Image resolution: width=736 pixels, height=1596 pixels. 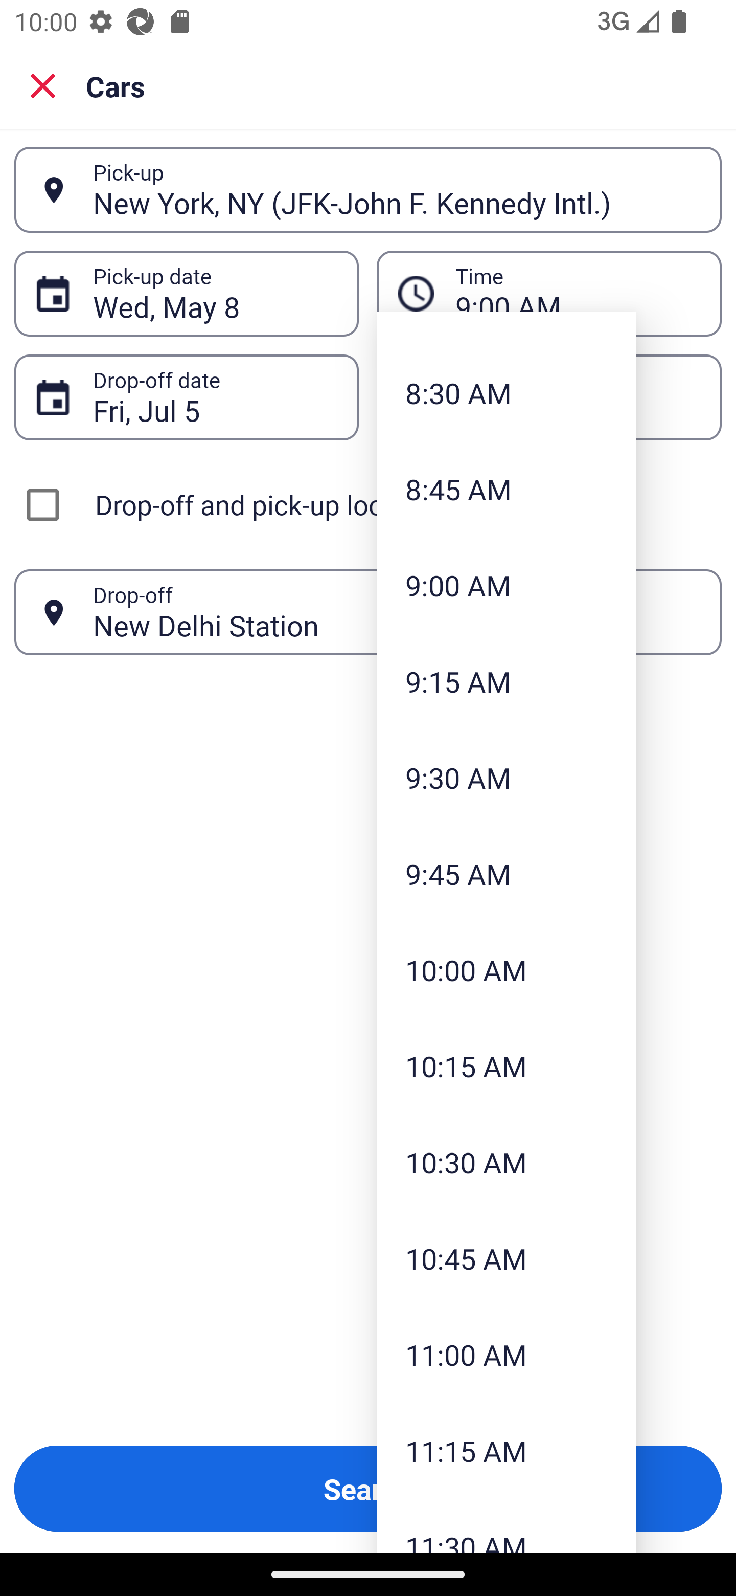 What do you see at coordinates (506, 1161) in the screenshot?
I see `10:30 AM` at bounding box center [506, 1161].